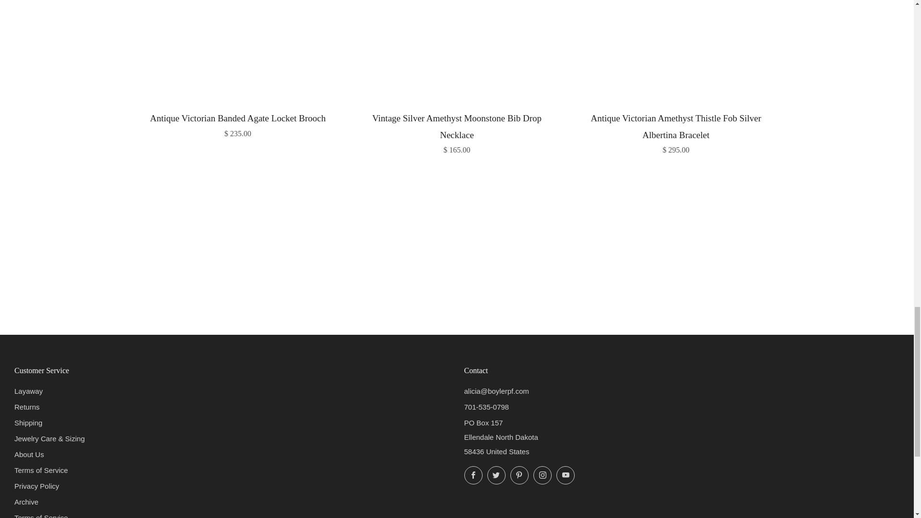 This screenshot has height=518, width=921. What do you see at coordinates (238, 124) in the screenshot?
I see `Antique Victorian Banded Agate Locket Brooch` at bounding box center [238, 124].